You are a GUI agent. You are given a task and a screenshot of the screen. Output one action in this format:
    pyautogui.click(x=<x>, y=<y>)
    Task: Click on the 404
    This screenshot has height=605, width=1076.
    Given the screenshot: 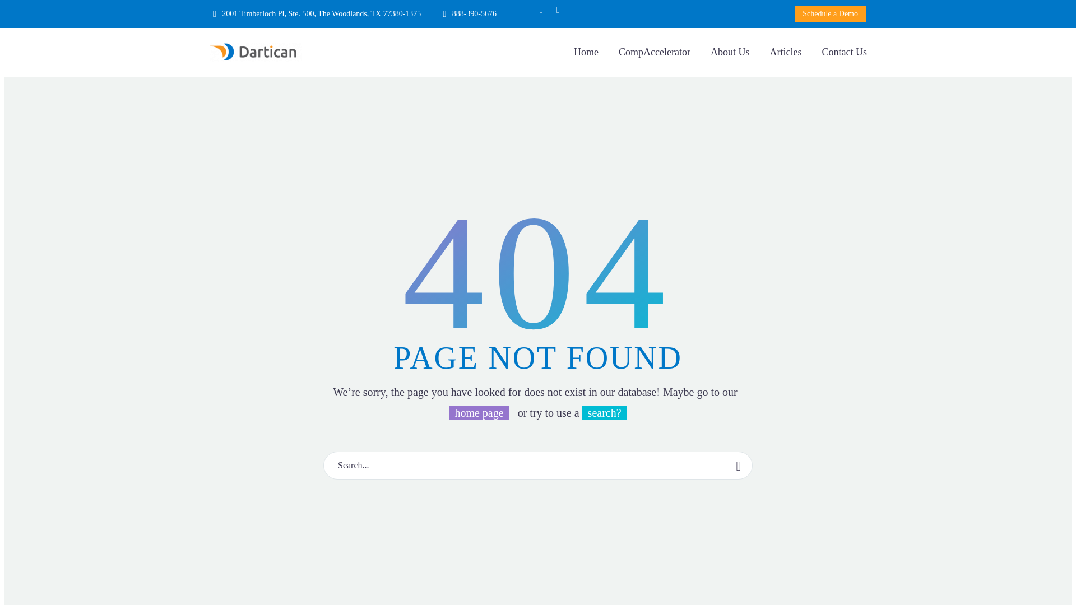 What is the action you would take?
    pyautogui.click(x=538, y=270)
    